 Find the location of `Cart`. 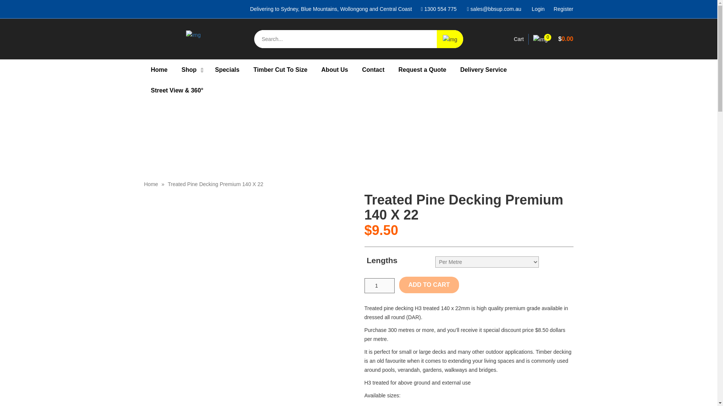

Cart is located at coordinates (518, 39).